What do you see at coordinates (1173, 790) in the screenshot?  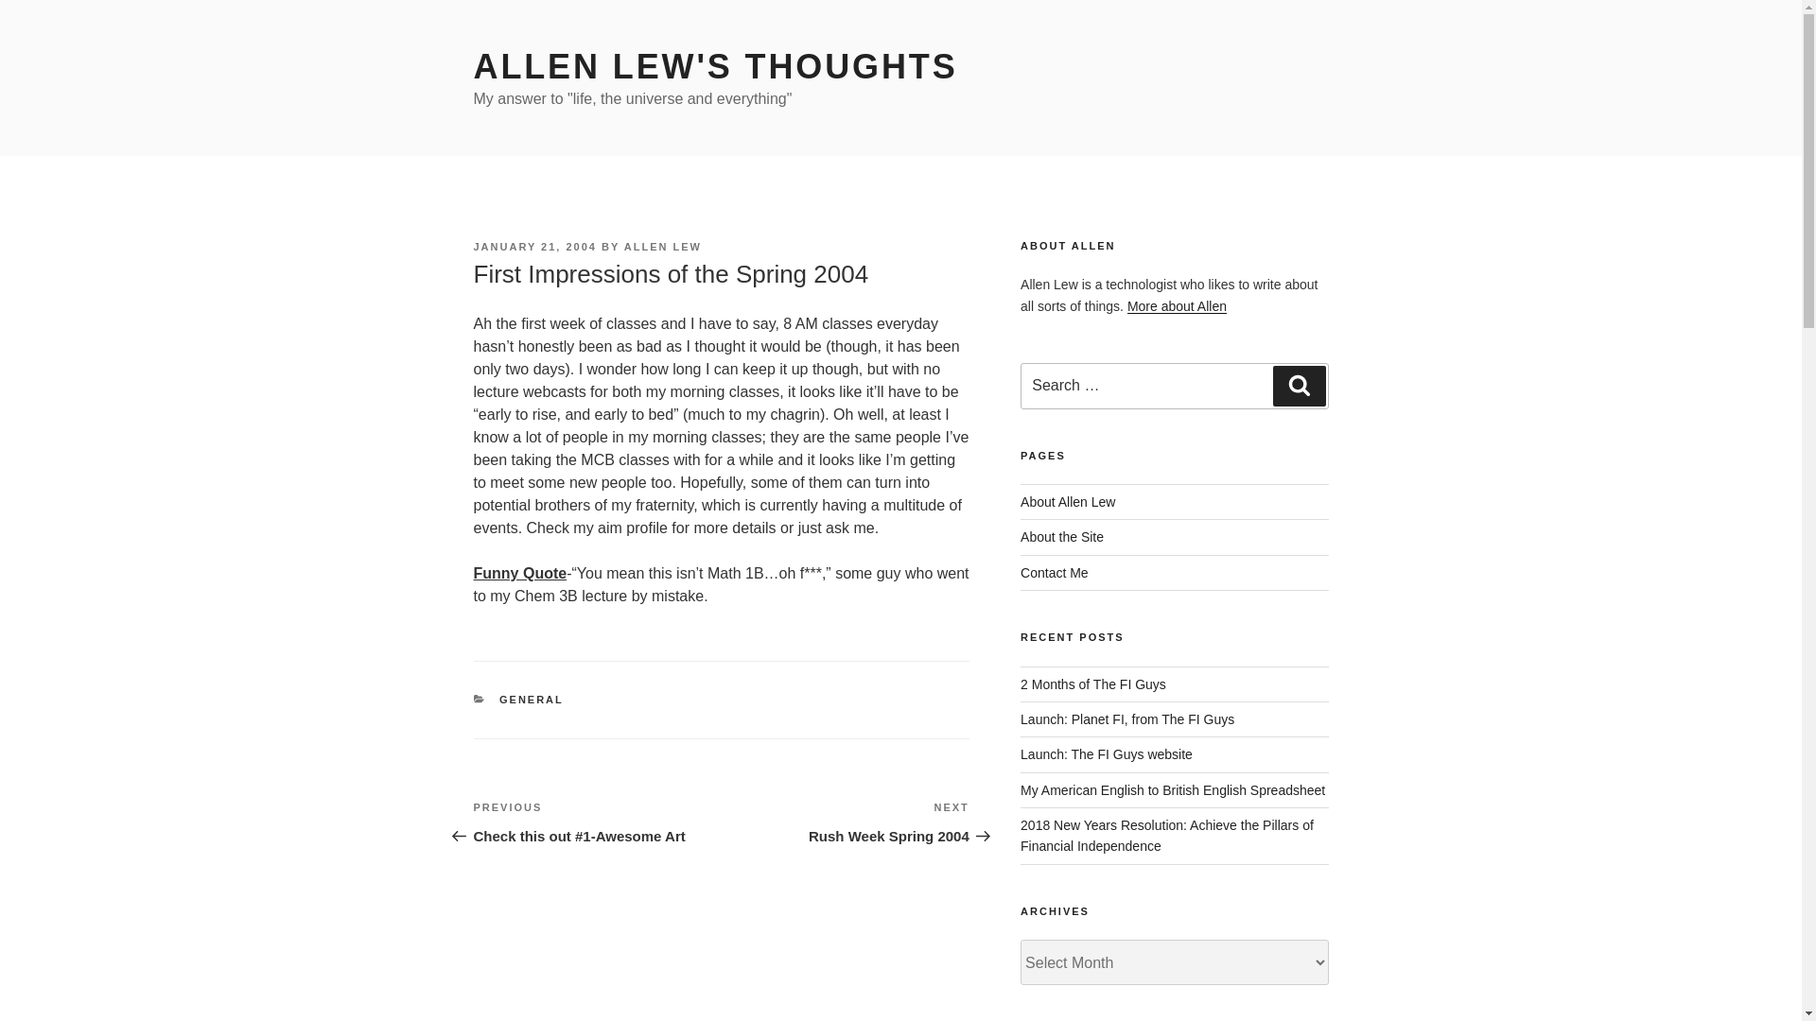 I see `ALLEN LEW` at bounding box center [1173, 790].